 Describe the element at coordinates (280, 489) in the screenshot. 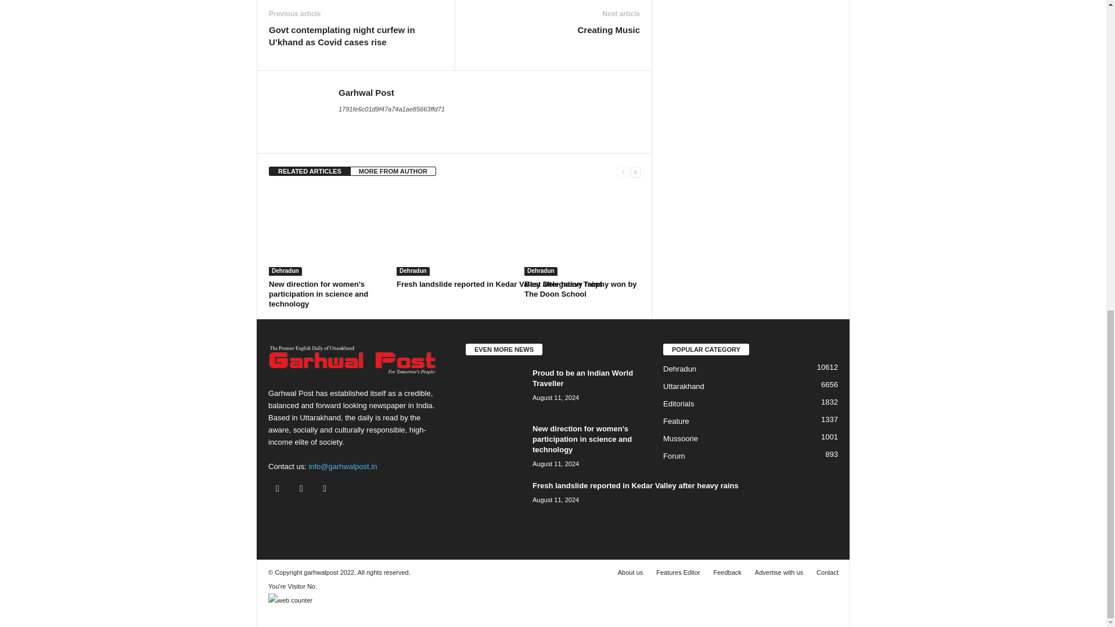

I see `Facebook` at that location.